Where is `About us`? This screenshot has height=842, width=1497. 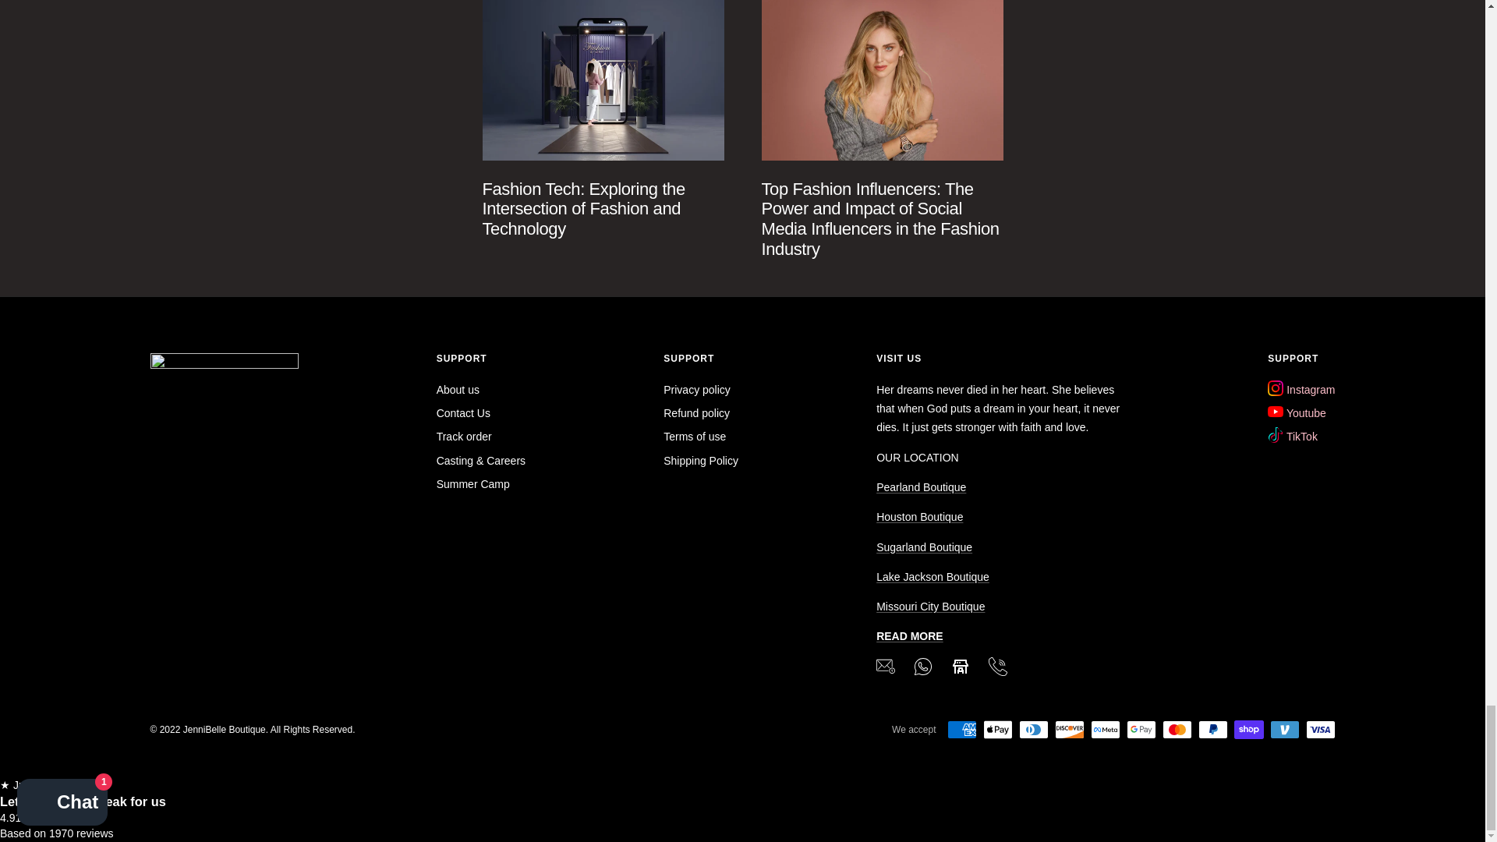
About us is located at coordinates (909, 636).